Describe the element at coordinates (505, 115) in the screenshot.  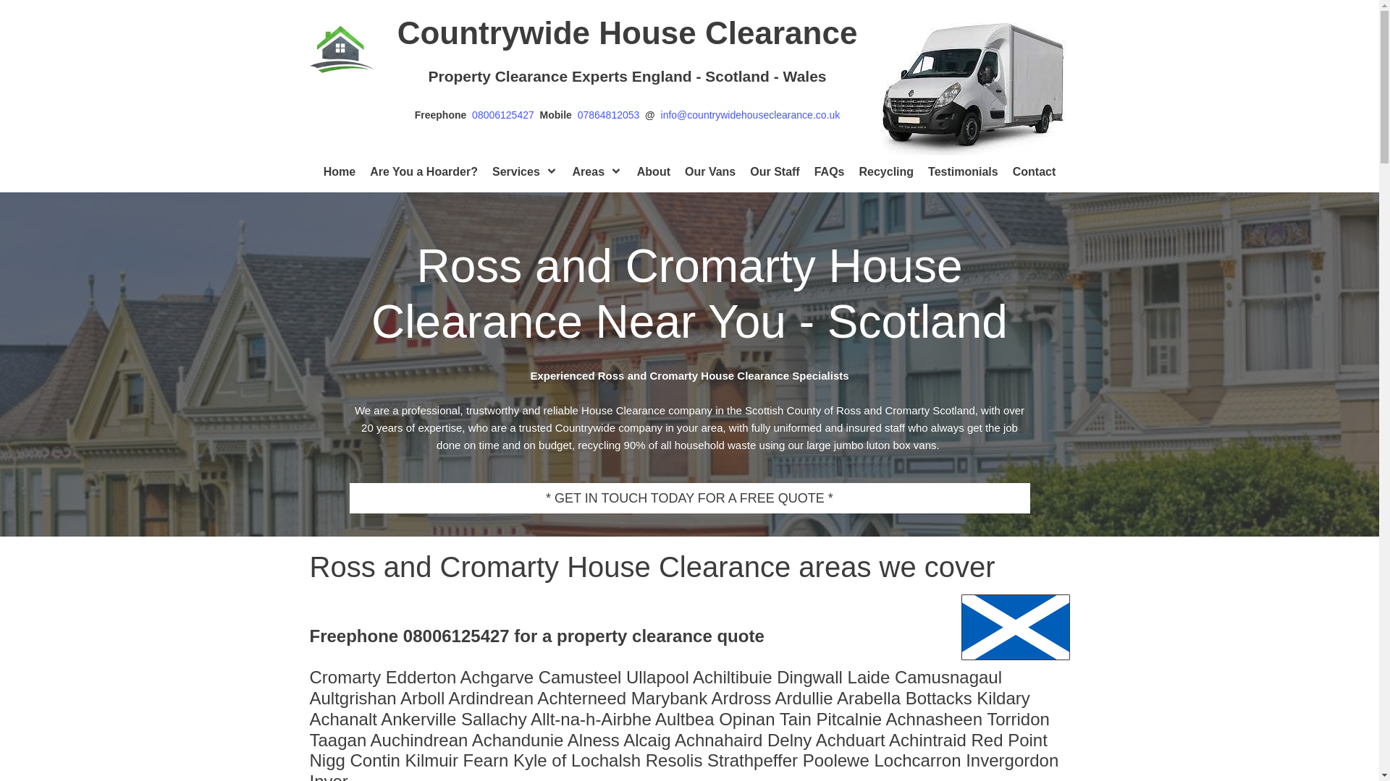
I see `08006125427  ` at that location.